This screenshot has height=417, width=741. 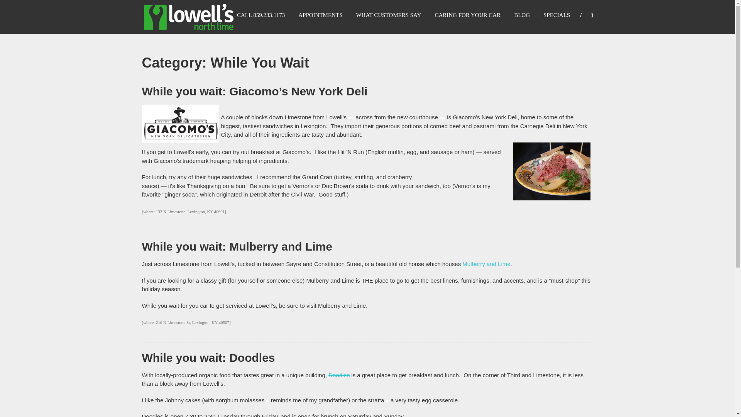 I want to click on Mulberry and Lime, so click(x=486, y=264).